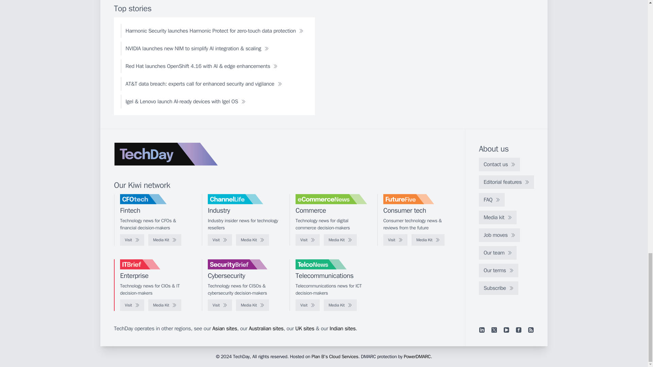 The image size is (653, 367). What do you see at coordinates (252, 240) in the screenshot?
I see `Media Kit` at bounding box center [252, 240].